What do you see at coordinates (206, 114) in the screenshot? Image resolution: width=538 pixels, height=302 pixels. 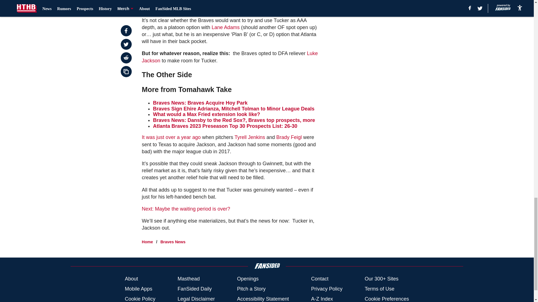 I see `What would a Max Fried extension look like?` at bounding box center [206, 114].